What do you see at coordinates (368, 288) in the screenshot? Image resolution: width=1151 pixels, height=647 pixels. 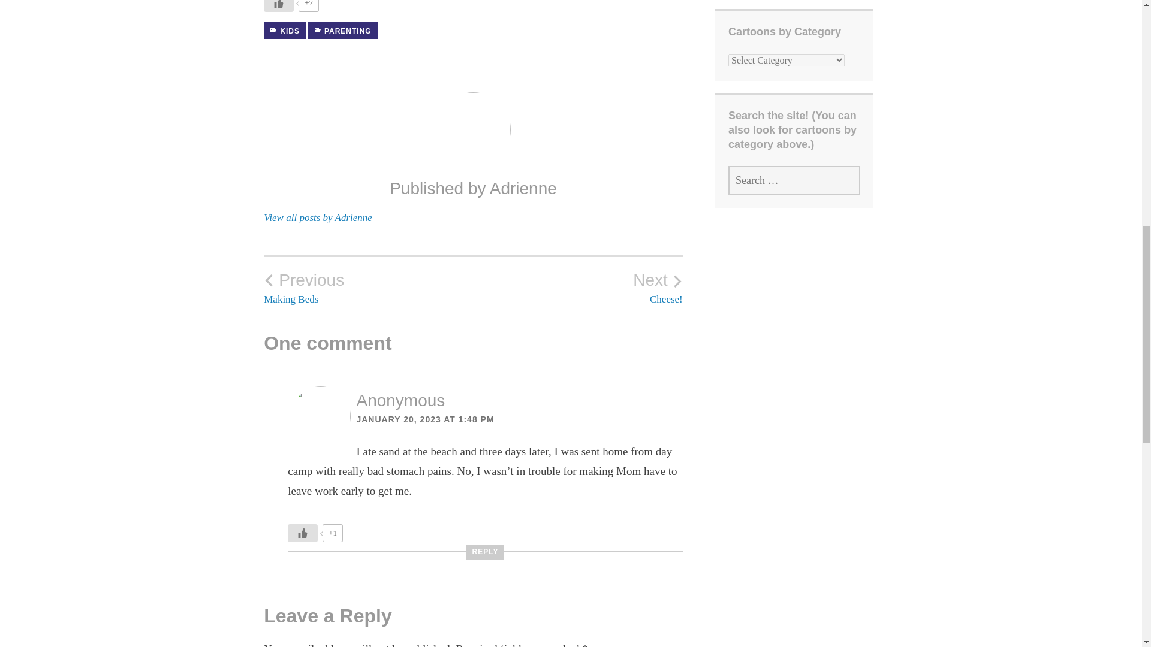 I see `View all posts by Adrienne` at bounding box center [368, 288].